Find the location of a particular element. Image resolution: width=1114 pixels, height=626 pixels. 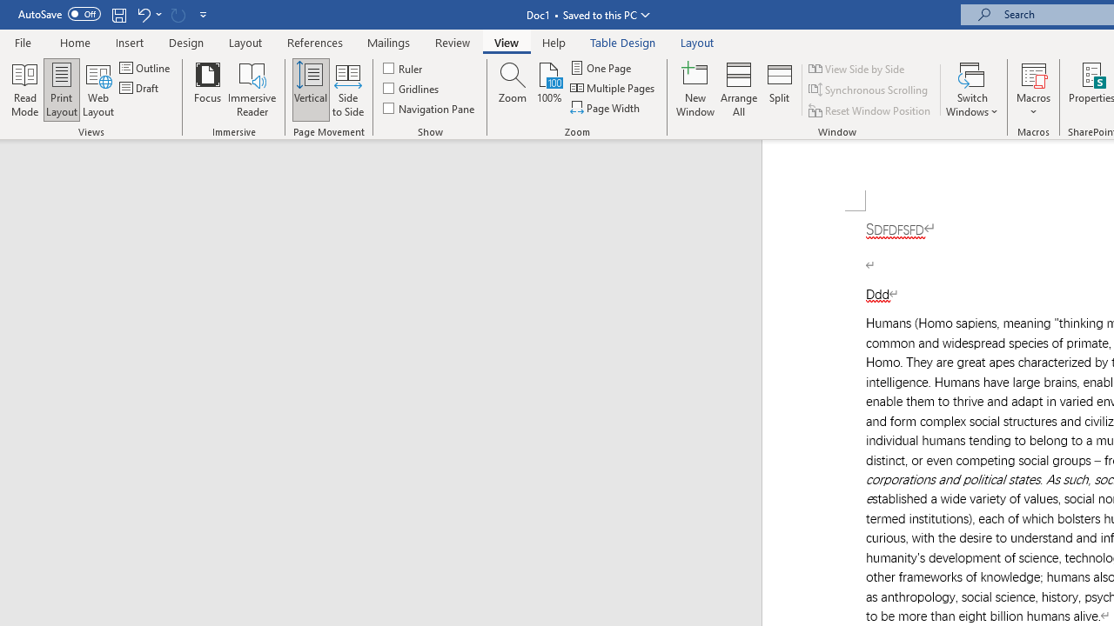

View Macros is located at coordinates (1034, 73).